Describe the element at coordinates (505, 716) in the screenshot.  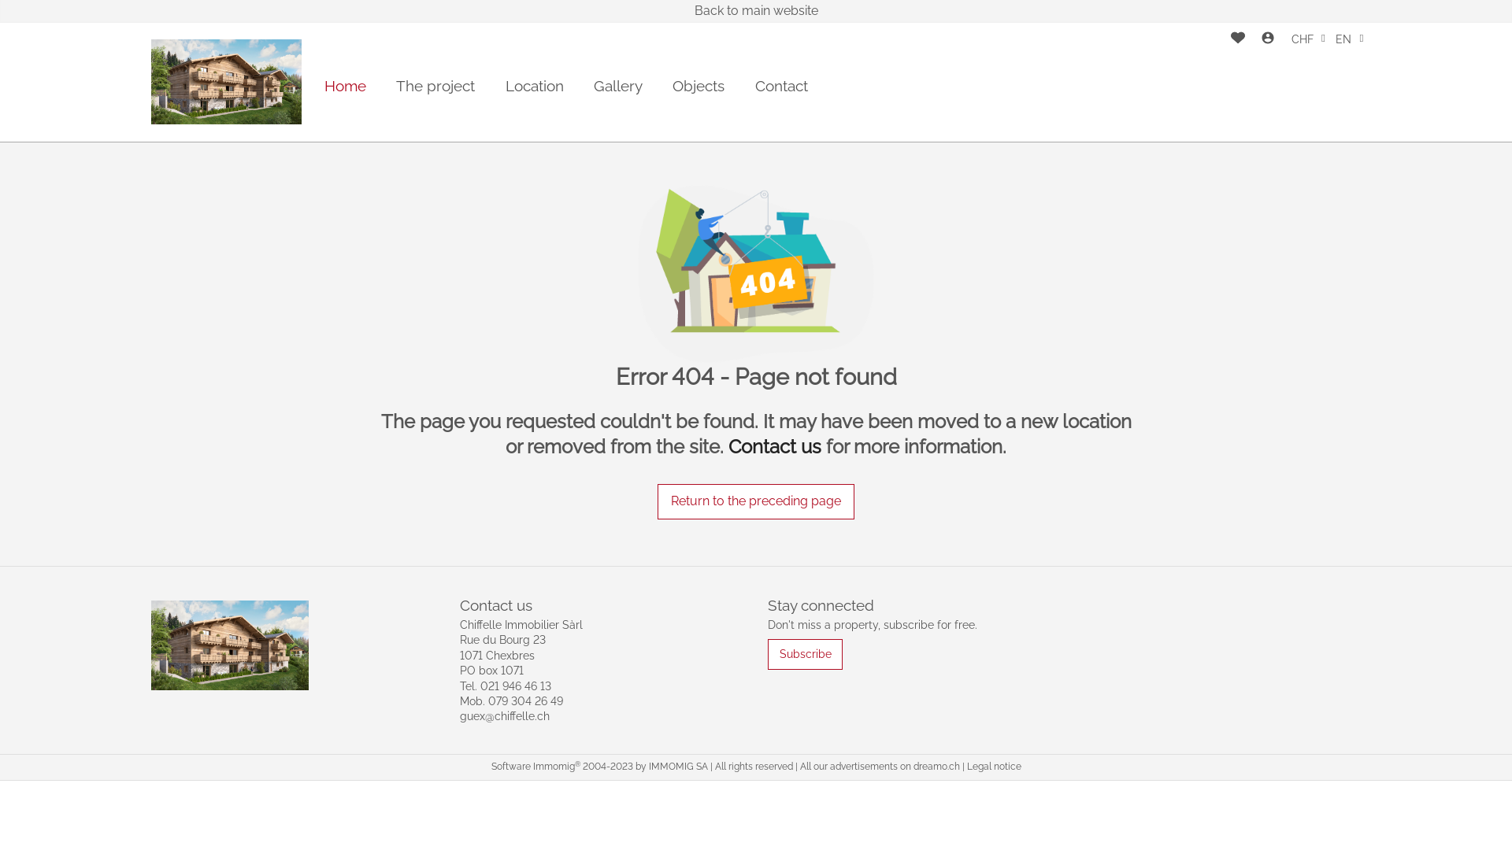
I see `guex@chiffelle.ch` at that location.